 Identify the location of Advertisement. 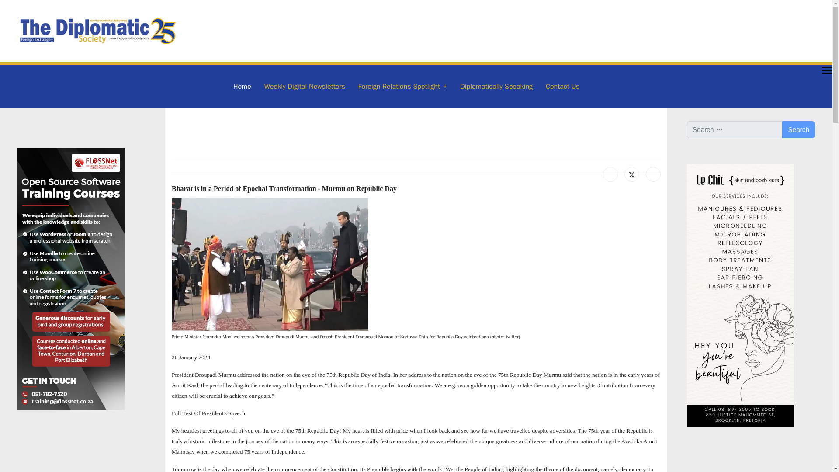
(722, 462).